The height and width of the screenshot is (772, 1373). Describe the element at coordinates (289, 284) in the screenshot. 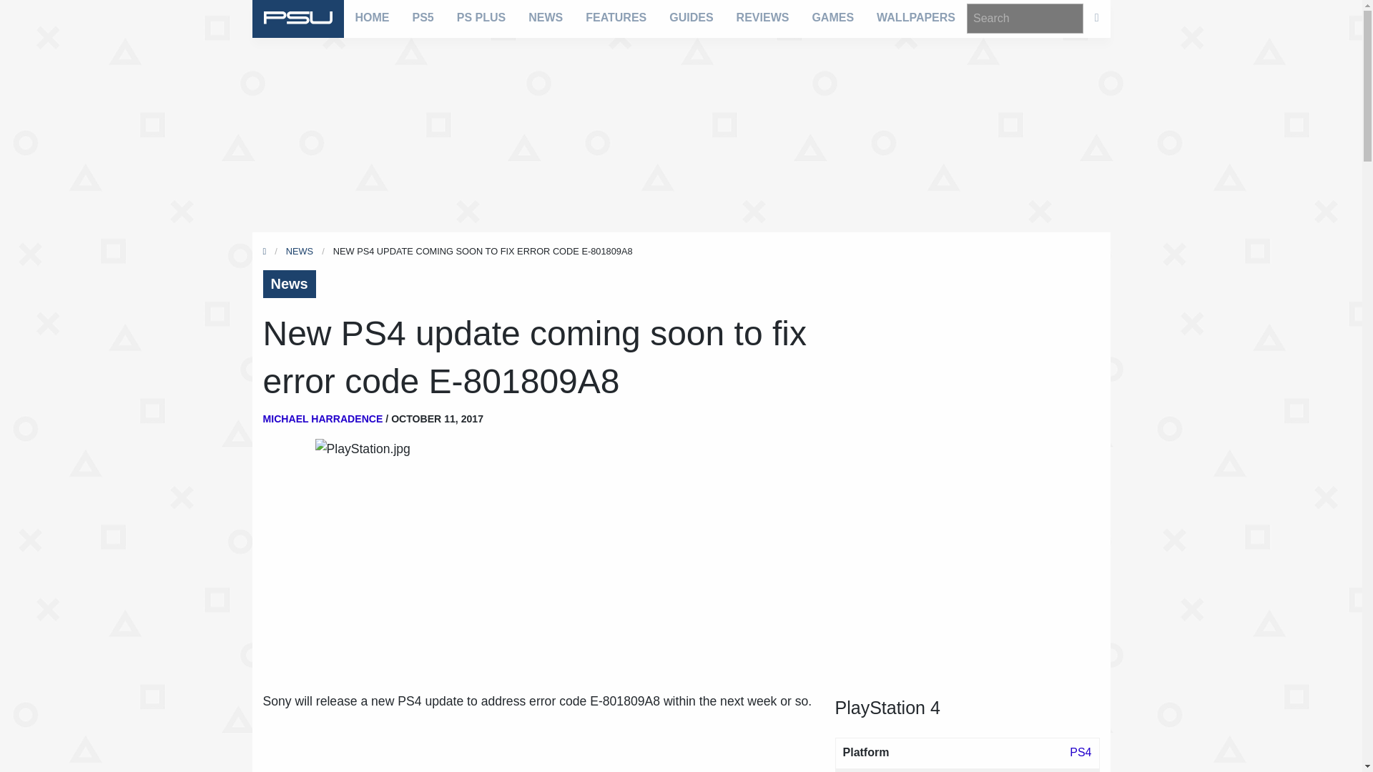

I see `News` at that location.